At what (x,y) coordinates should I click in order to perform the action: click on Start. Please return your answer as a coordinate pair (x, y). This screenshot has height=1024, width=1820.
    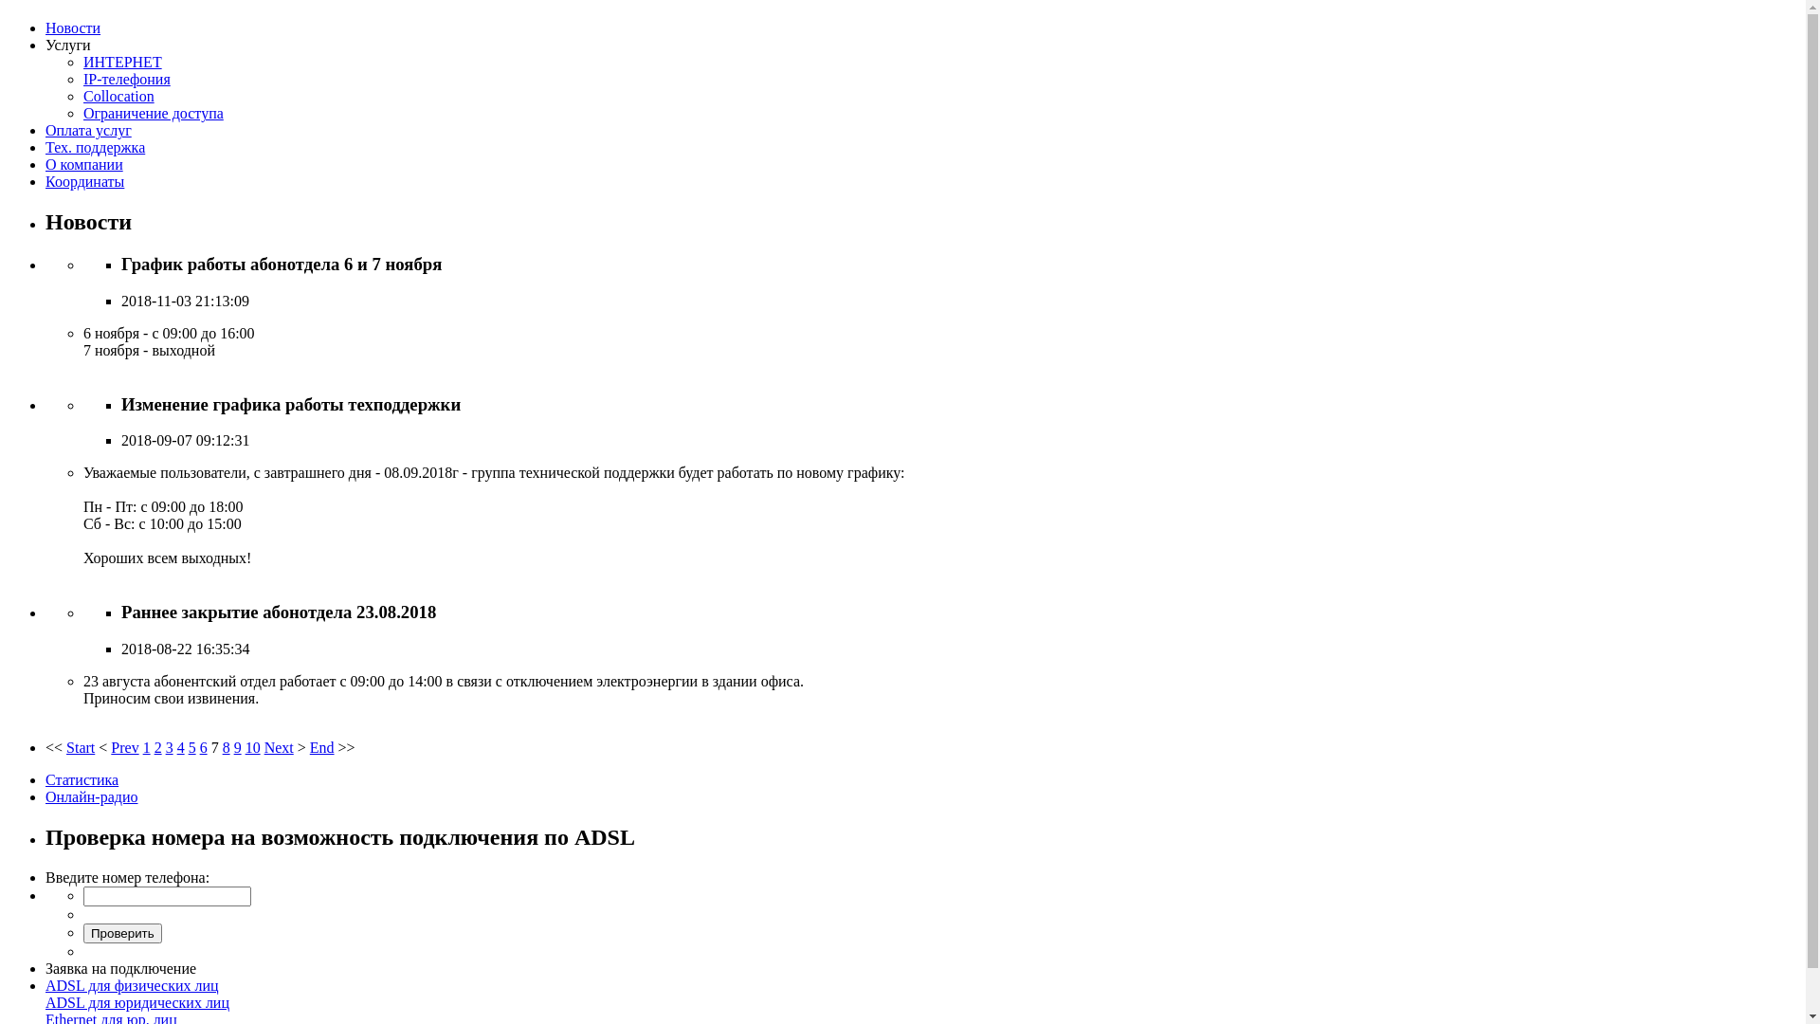
    Looking at the image, I should click on (81, 747).